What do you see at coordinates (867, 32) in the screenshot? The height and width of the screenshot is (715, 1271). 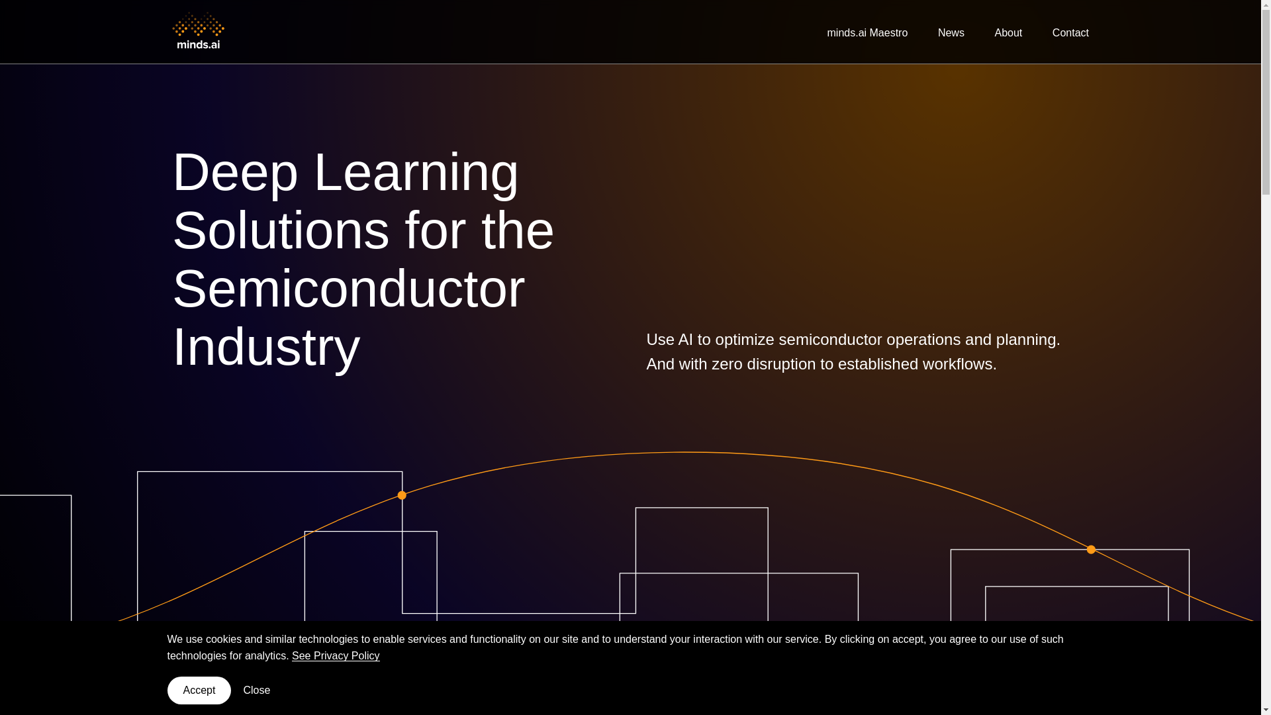 I see `minds.ai Maestro` at bounding box center [867, 32].